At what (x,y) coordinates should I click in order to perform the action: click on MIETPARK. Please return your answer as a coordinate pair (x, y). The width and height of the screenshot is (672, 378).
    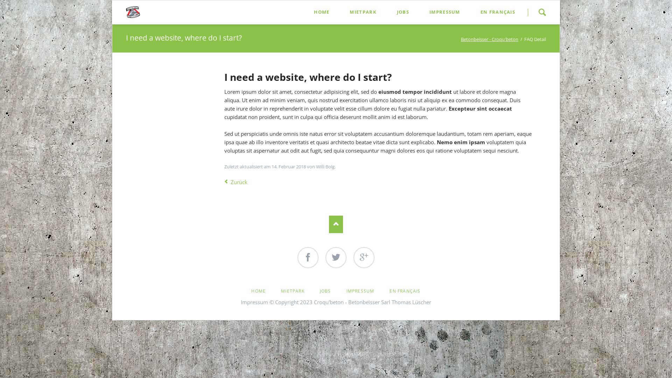
    Looking at the image, I should click on (293, 291).